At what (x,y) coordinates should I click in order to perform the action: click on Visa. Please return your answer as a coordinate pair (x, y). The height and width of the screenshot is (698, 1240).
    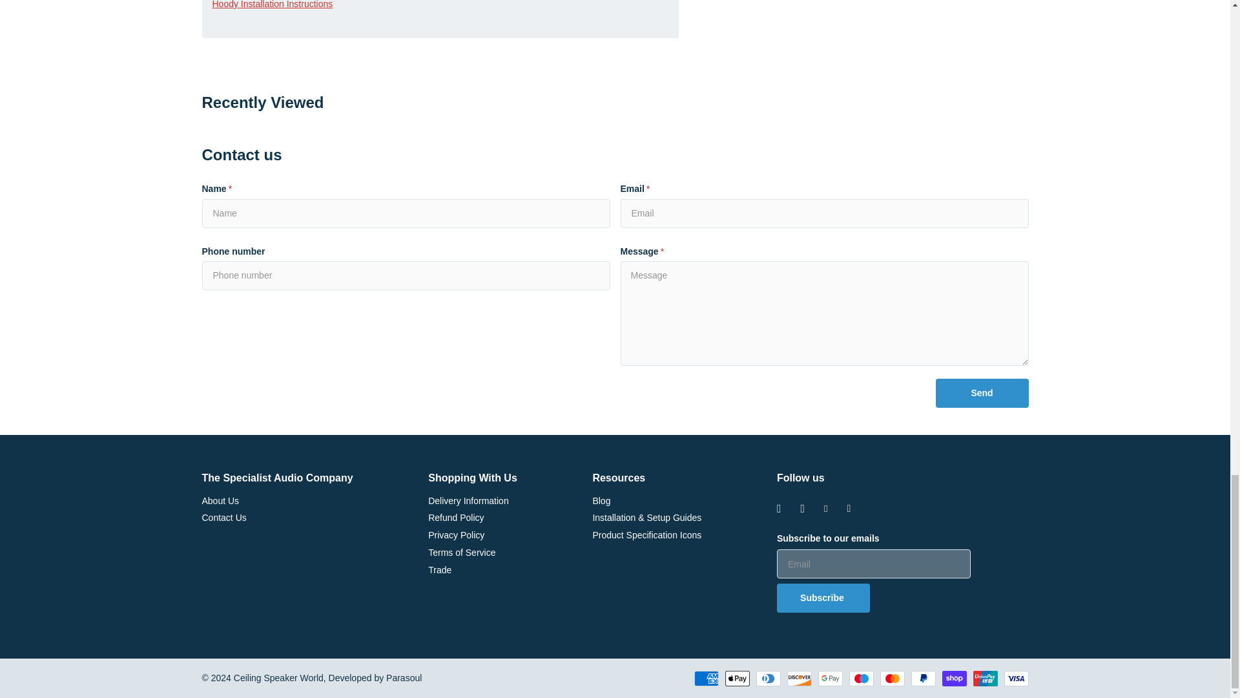
    Looking at the image, I should click on (1015, 678).